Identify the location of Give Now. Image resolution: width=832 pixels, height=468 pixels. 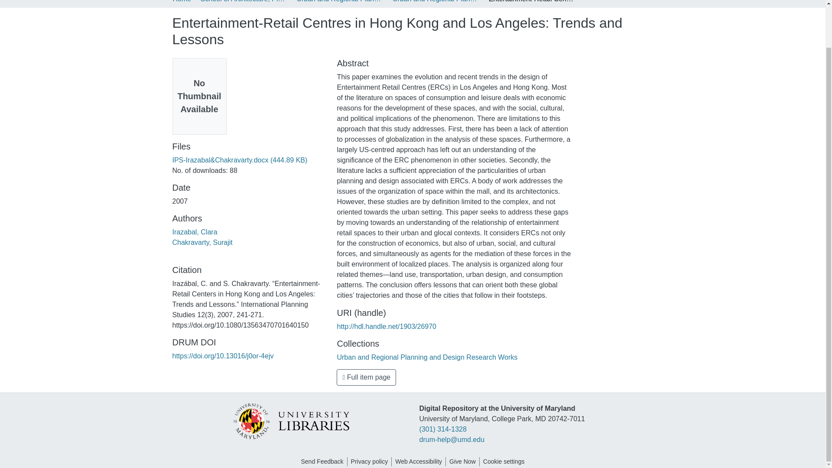
(462, 461).